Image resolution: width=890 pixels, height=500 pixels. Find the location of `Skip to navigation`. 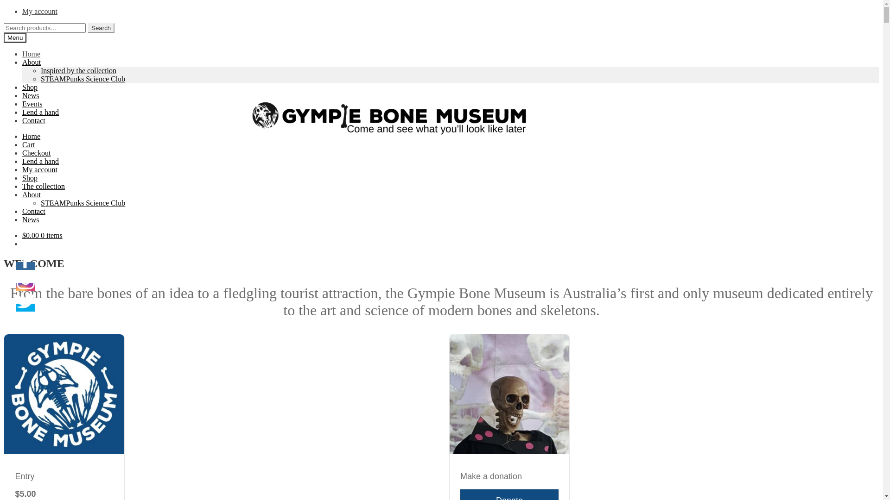

Skip to navigation is located at coordinates (4, 7).